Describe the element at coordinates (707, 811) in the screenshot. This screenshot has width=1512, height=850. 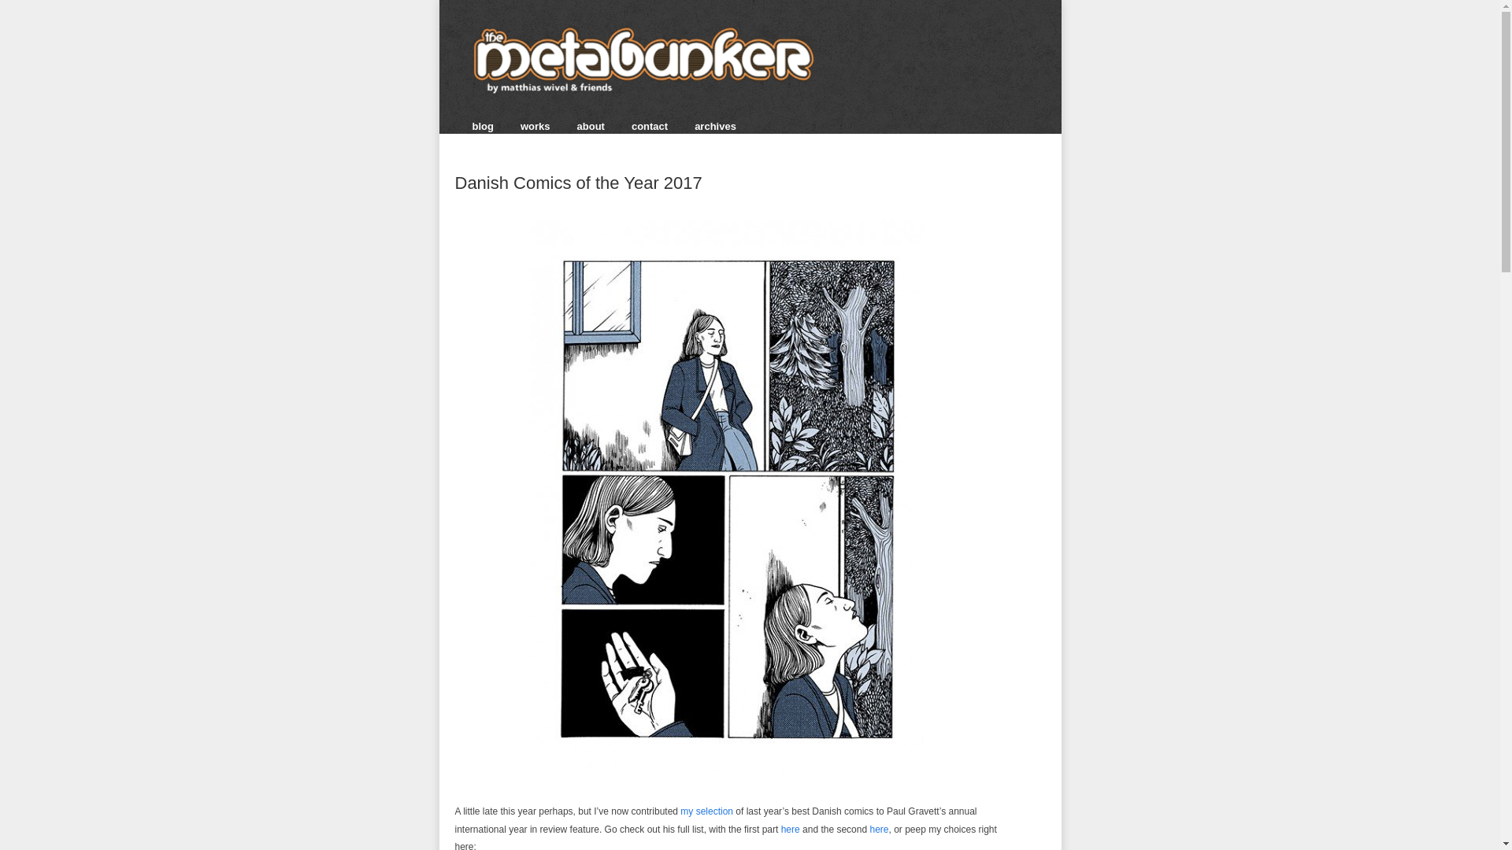
I see `my selection` at that location.